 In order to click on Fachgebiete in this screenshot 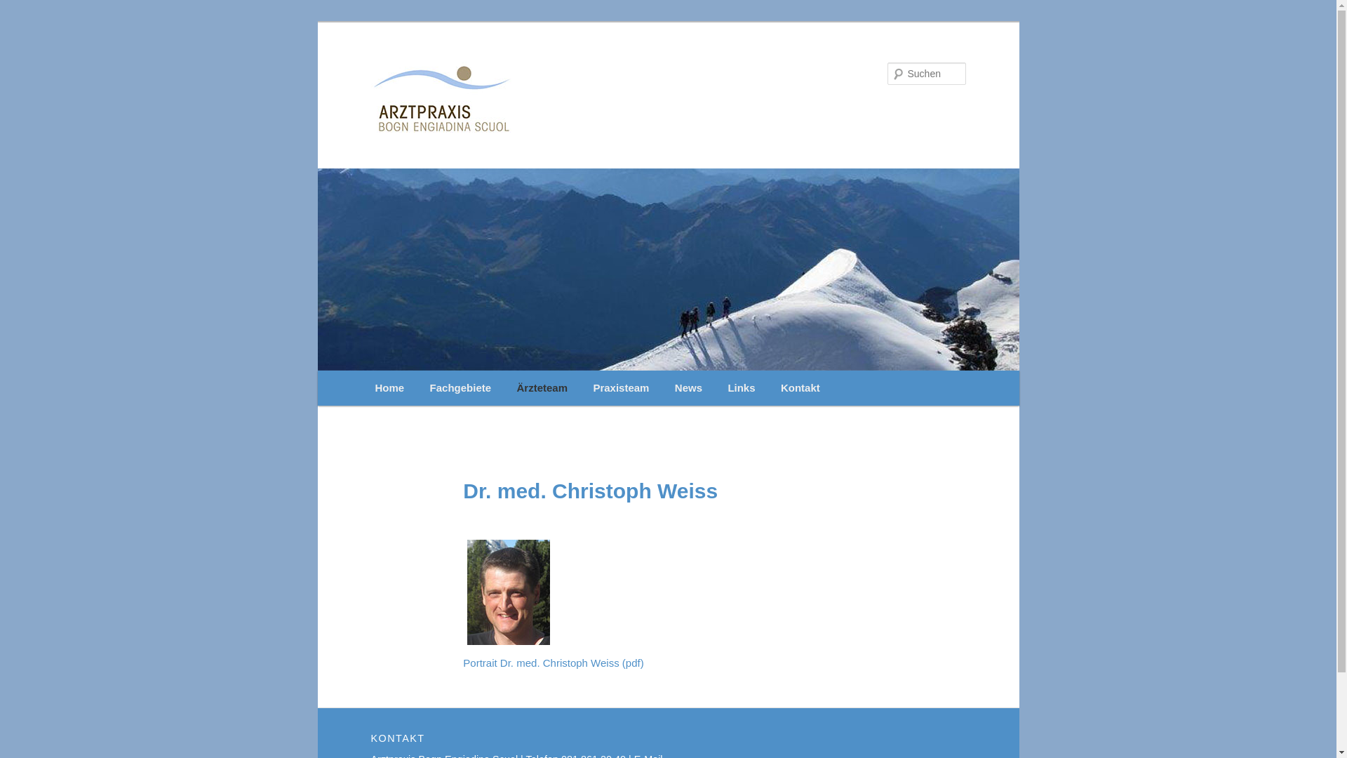, I will do `click(460, 388)`.